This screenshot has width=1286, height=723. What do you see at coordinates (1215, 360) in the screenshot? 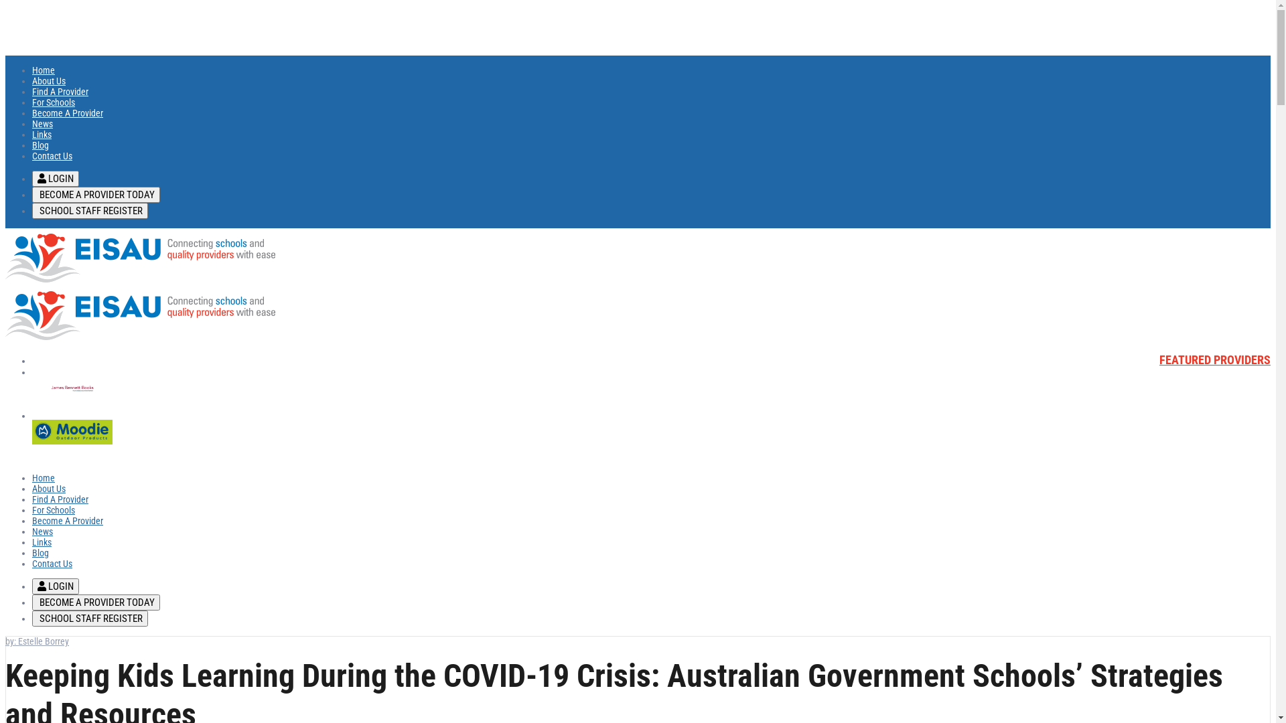
I see `FEATURED PROVIDERS` at bounding box center [1215, 360].